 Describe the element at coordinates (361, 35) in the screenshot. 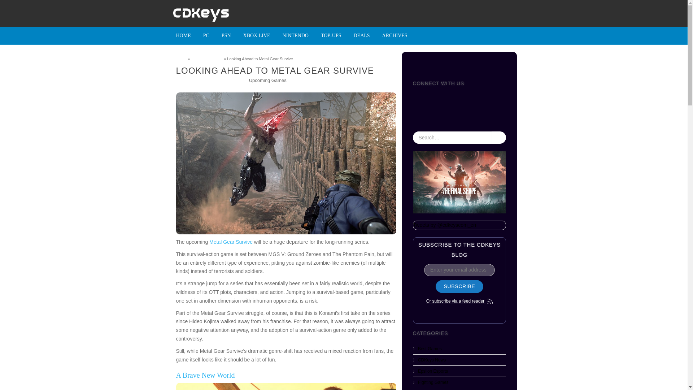

I see `DEALS` at that location.